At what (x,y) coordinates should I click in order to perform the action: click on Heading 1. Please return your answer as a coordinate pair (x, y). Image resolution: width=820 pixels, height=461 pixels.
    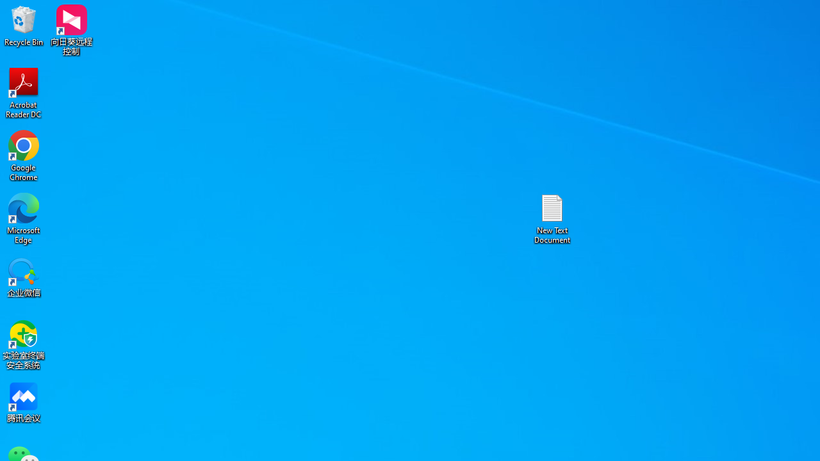
    Looking at the image, I should click on (635, 64).